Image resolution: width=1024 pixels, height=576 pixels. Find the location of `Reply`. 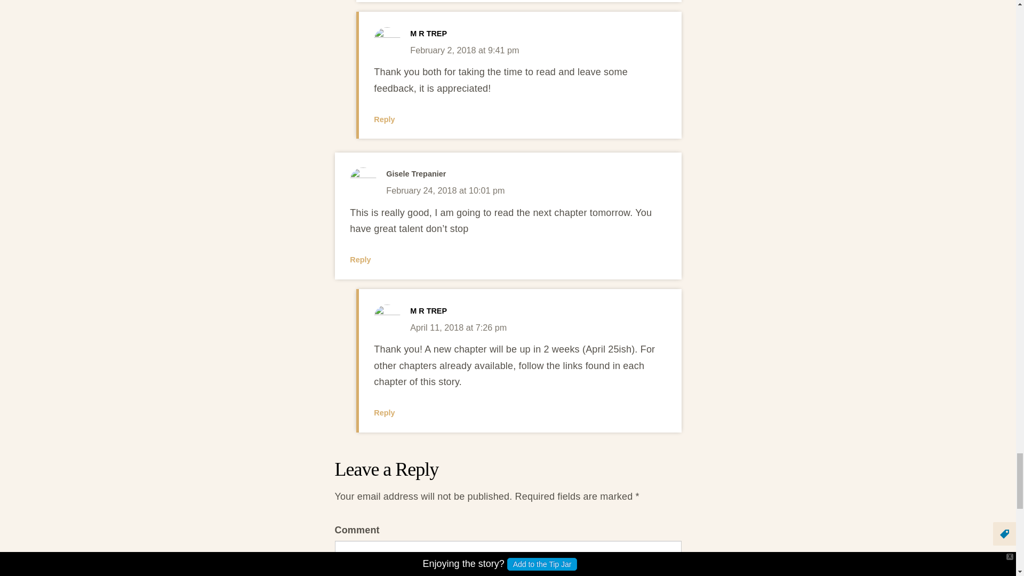

Reply is located at coordinates (384, 119).